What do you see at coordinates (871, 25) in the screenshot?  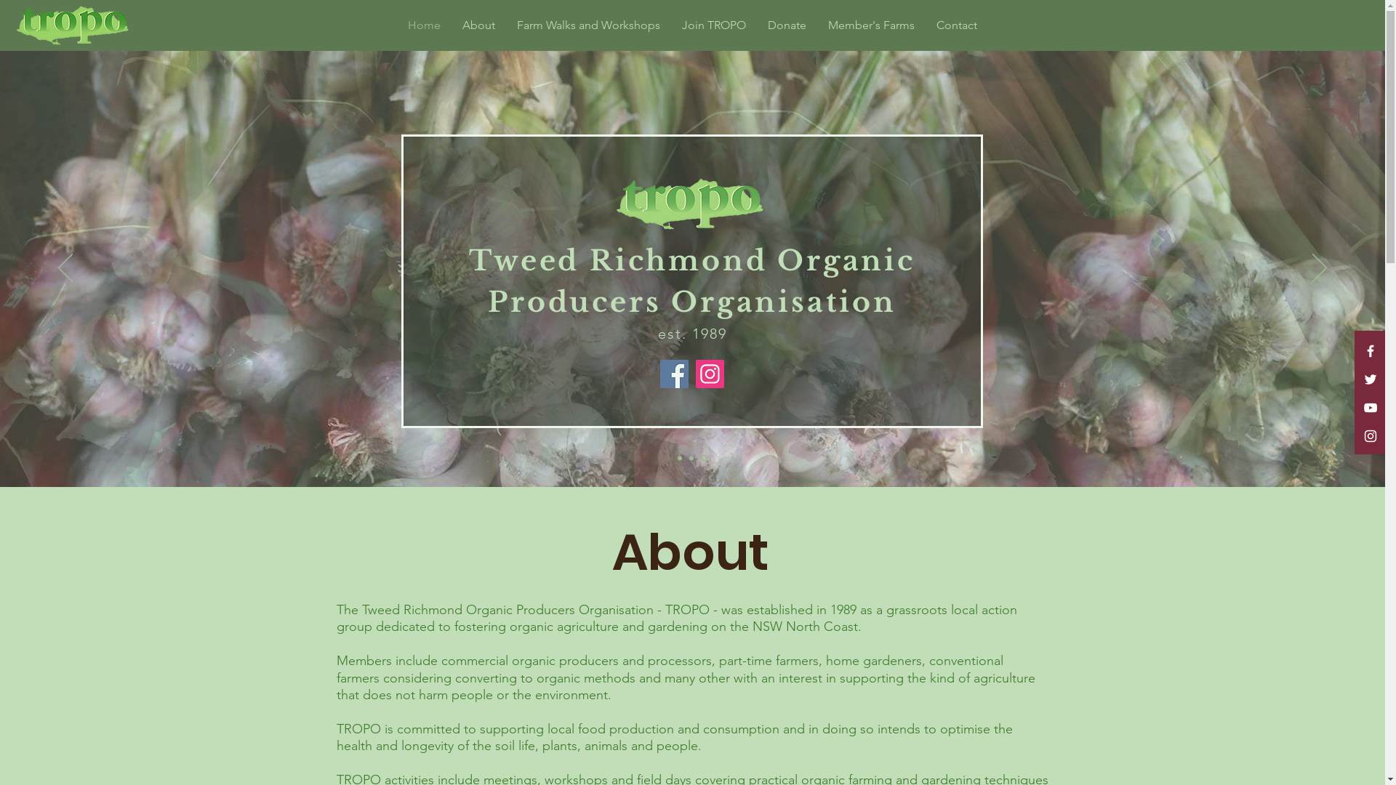 I see `Member's Farms` at bounding box center [871, 25].